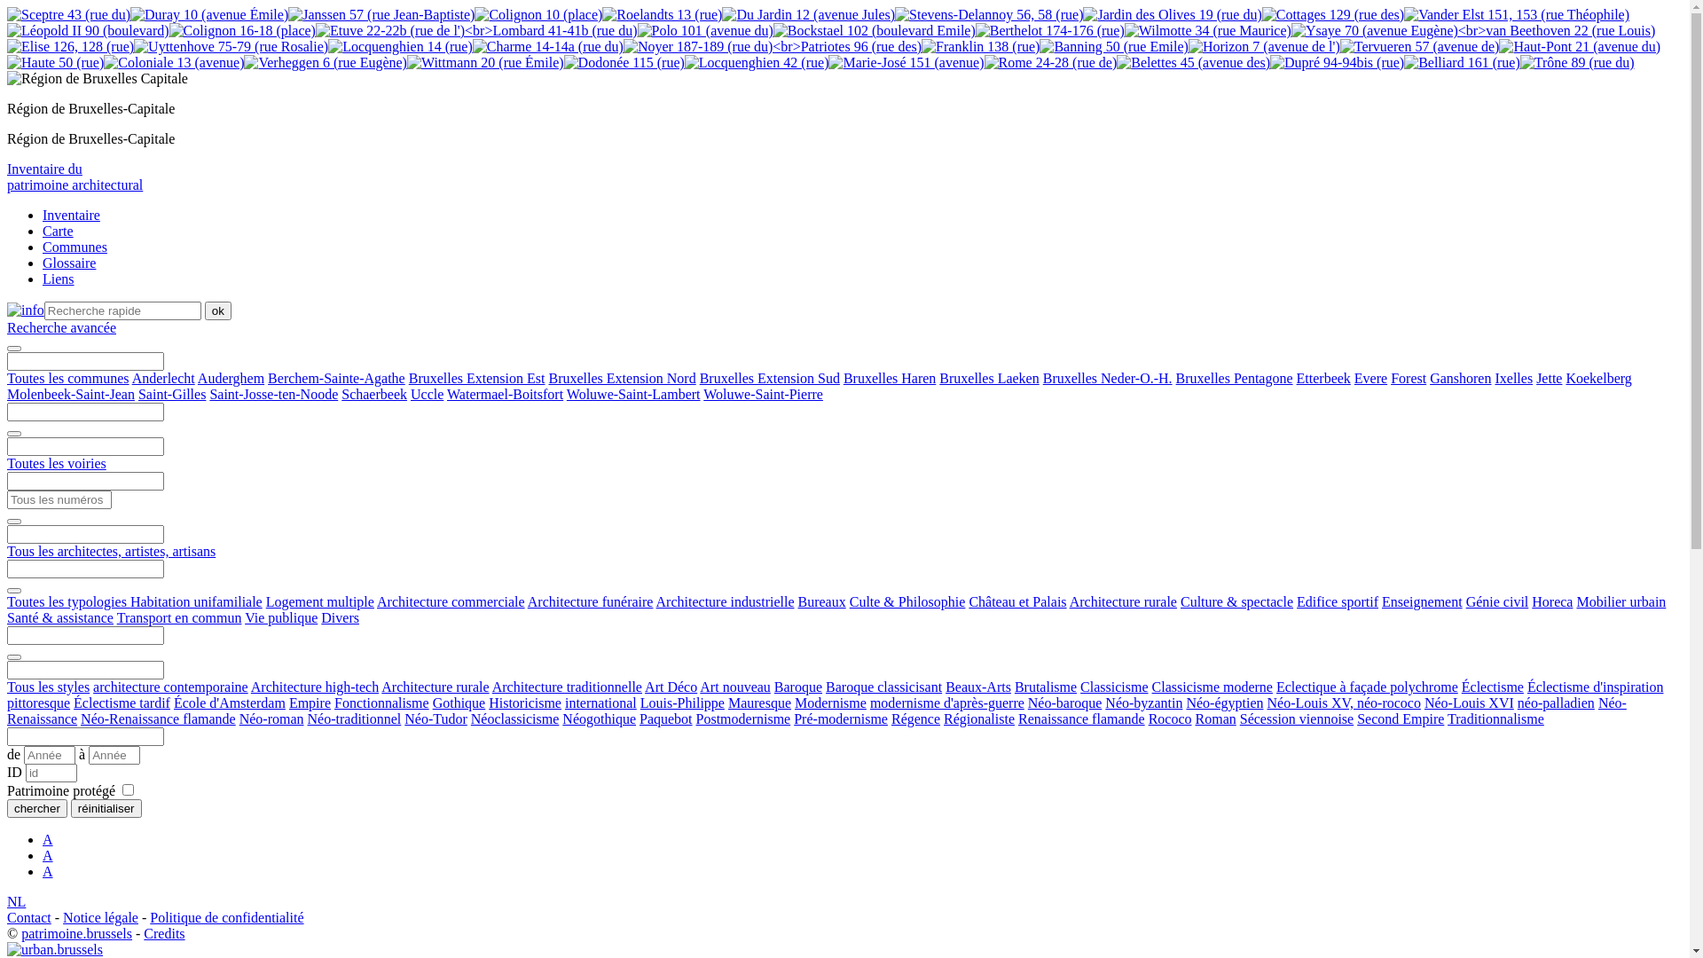  Describe the element at coordinates (68, 378) in the screenshot. I see `Toutes les communes` at that location.